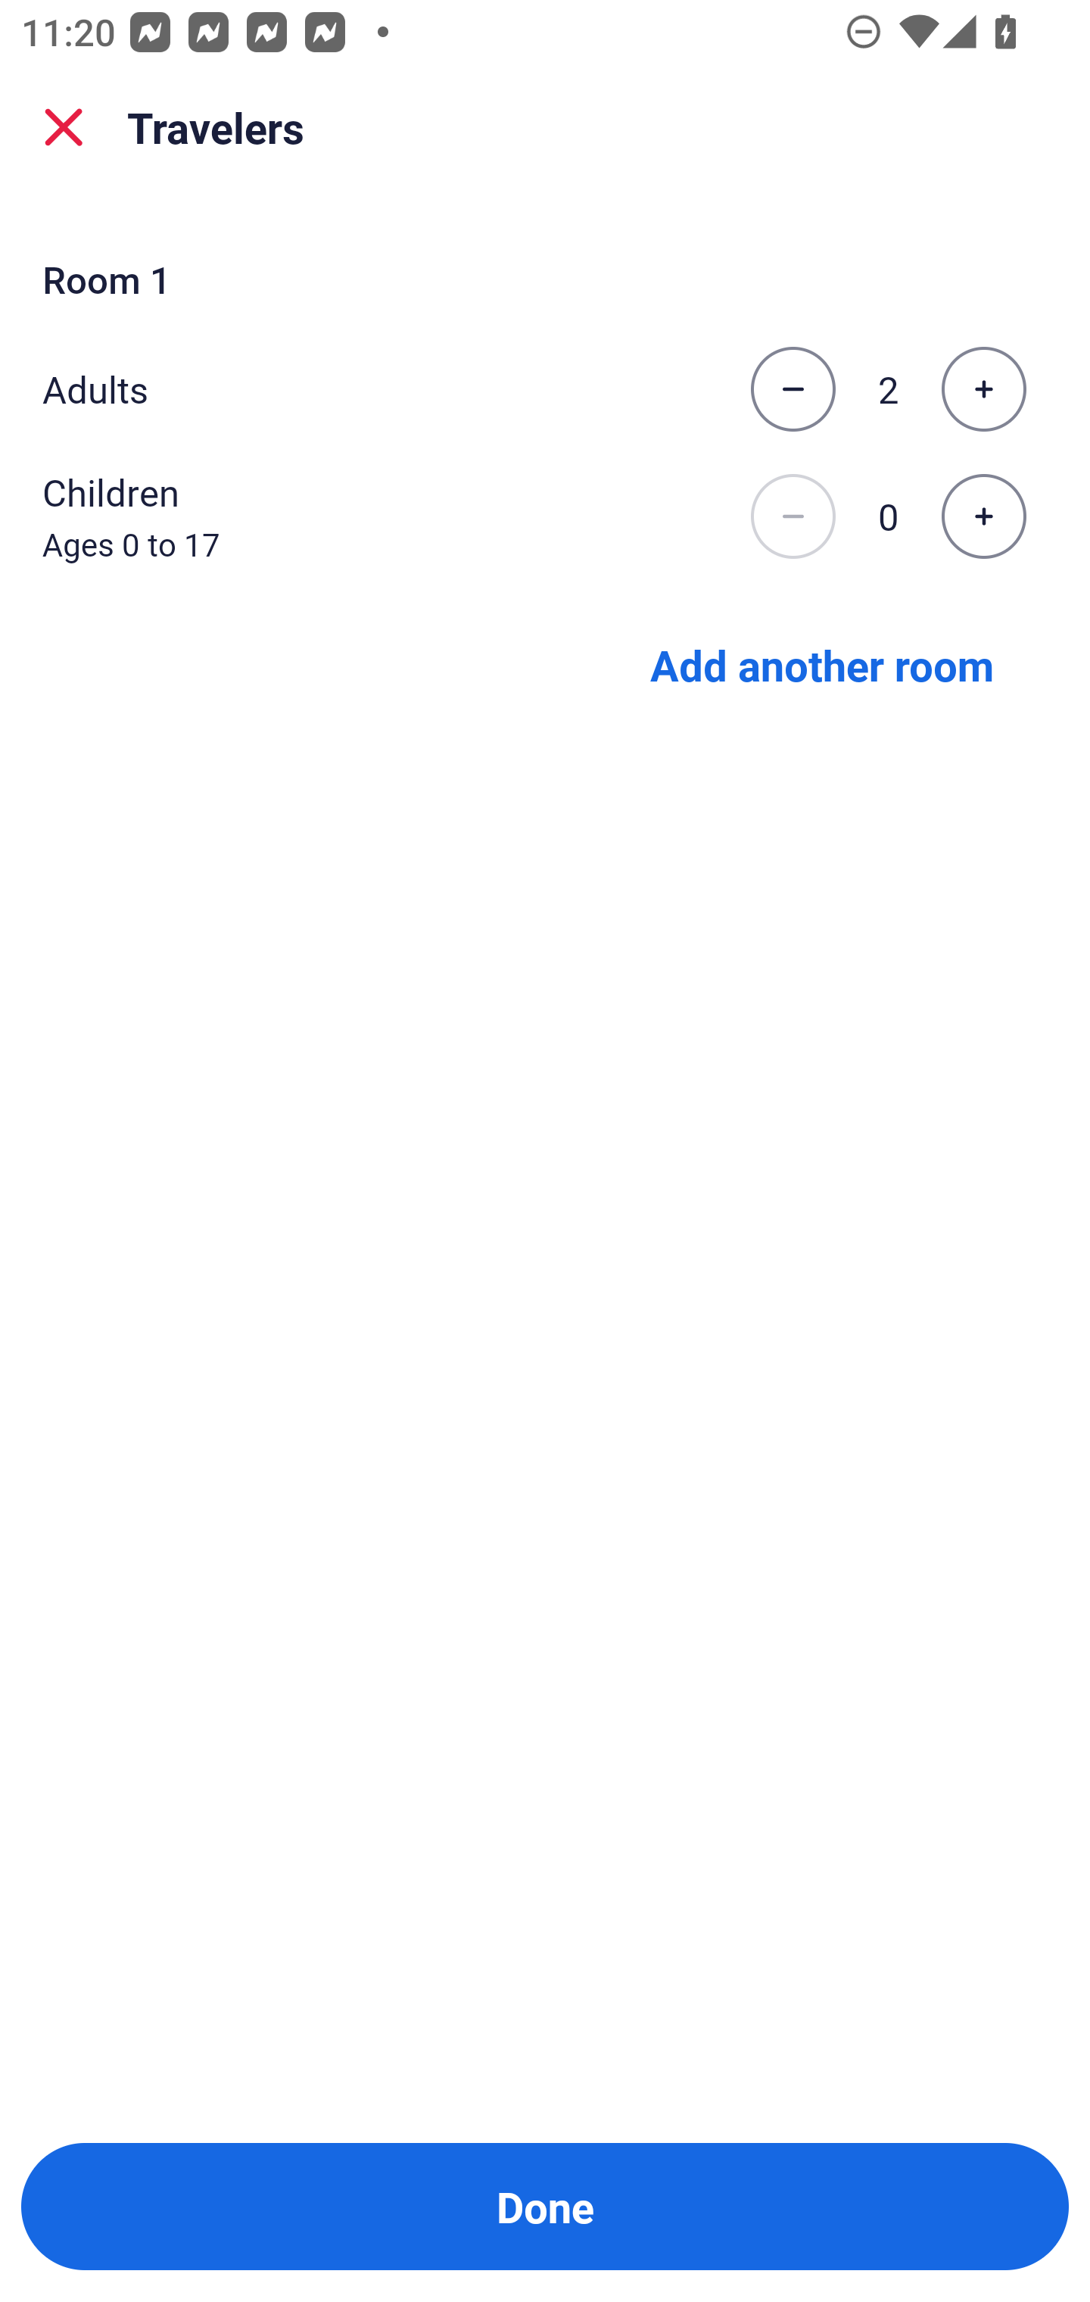 Image resolution: width=1090 pixels, height=2302 pixels. I want to click on Done, so click(545, 2207).